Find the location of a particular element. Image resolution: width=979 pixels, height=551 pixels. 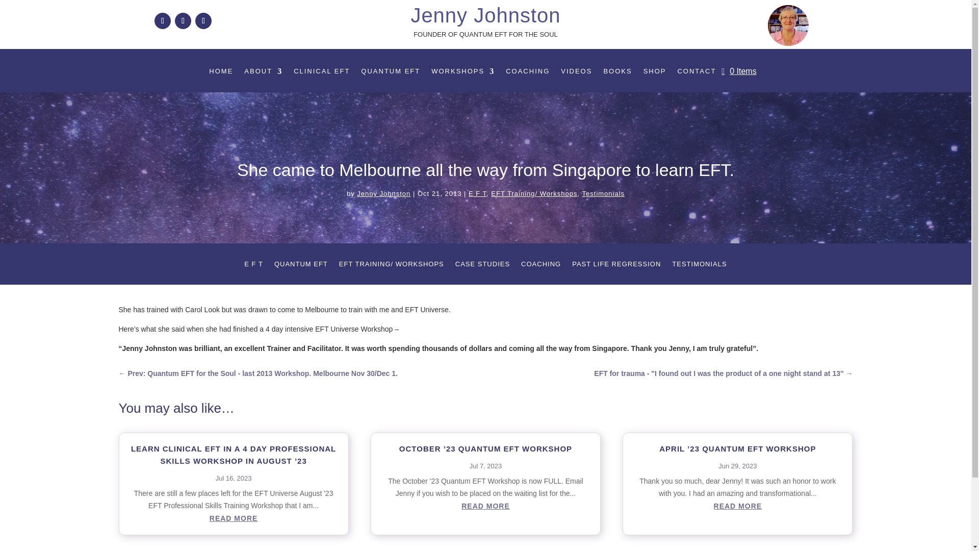

Follow on Facebook is located at coordinates (162, 20).